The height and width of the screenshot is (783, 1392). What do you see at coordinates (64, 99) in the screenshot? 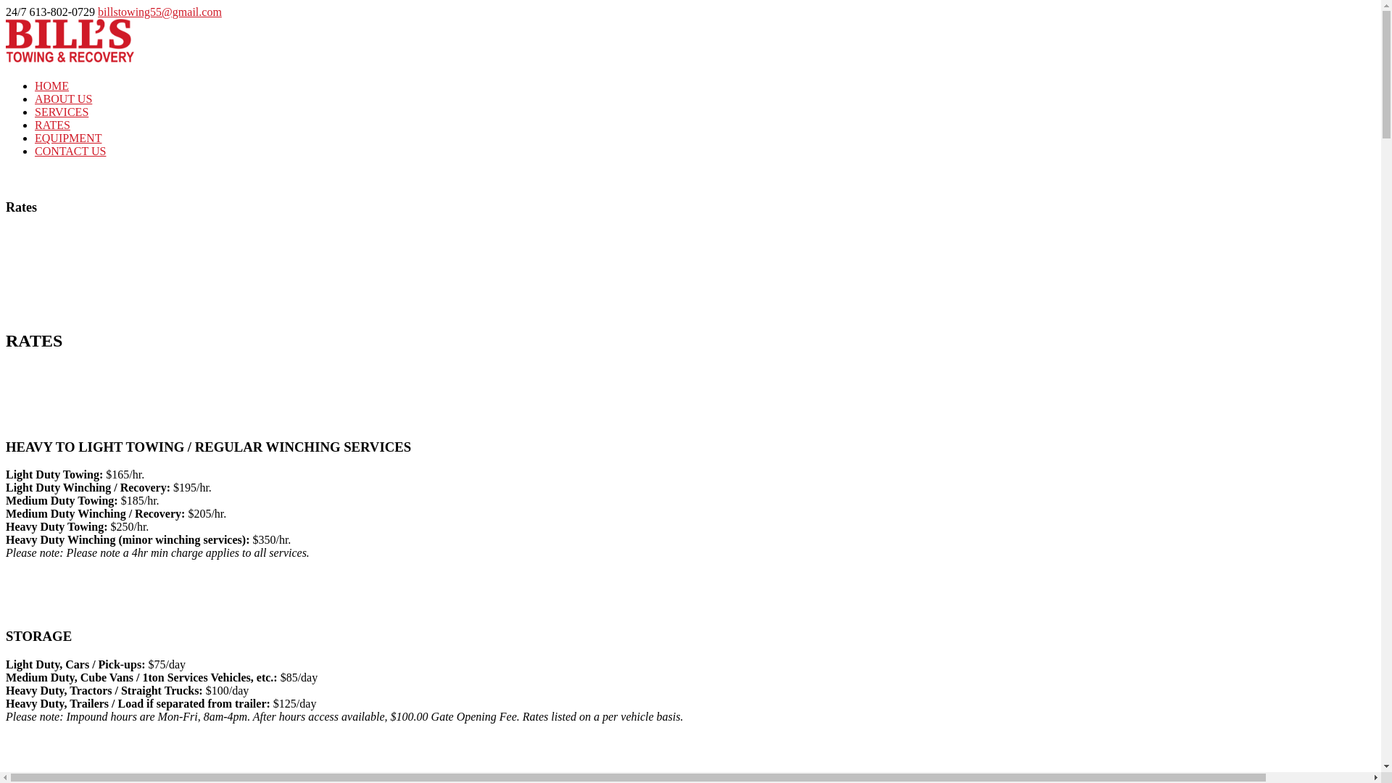
I see `ABOUT US` at bounding box center [64, 99].